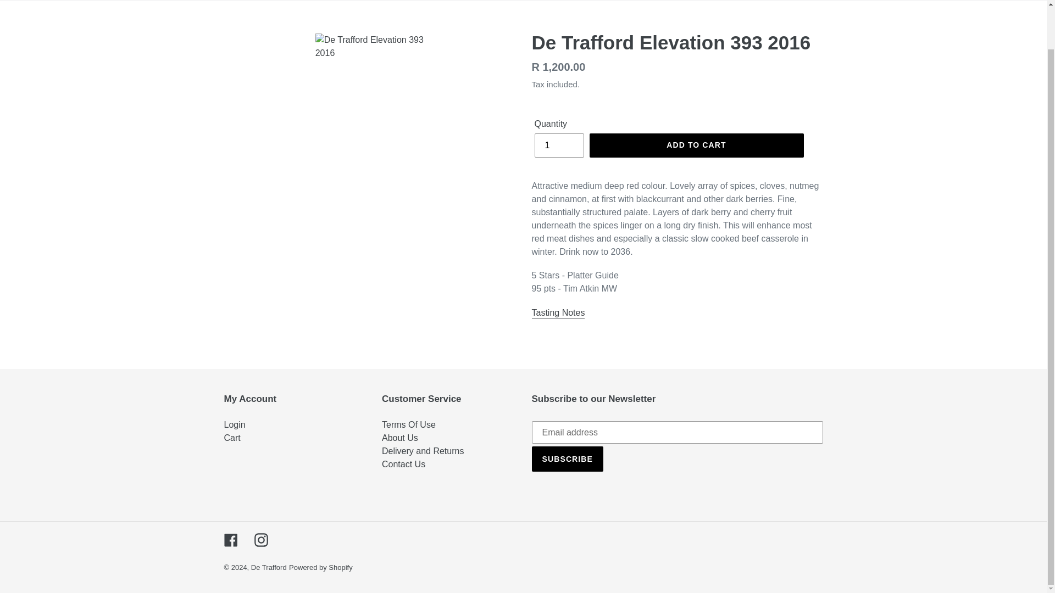  I want to click on Instagram, so click(260, 539).